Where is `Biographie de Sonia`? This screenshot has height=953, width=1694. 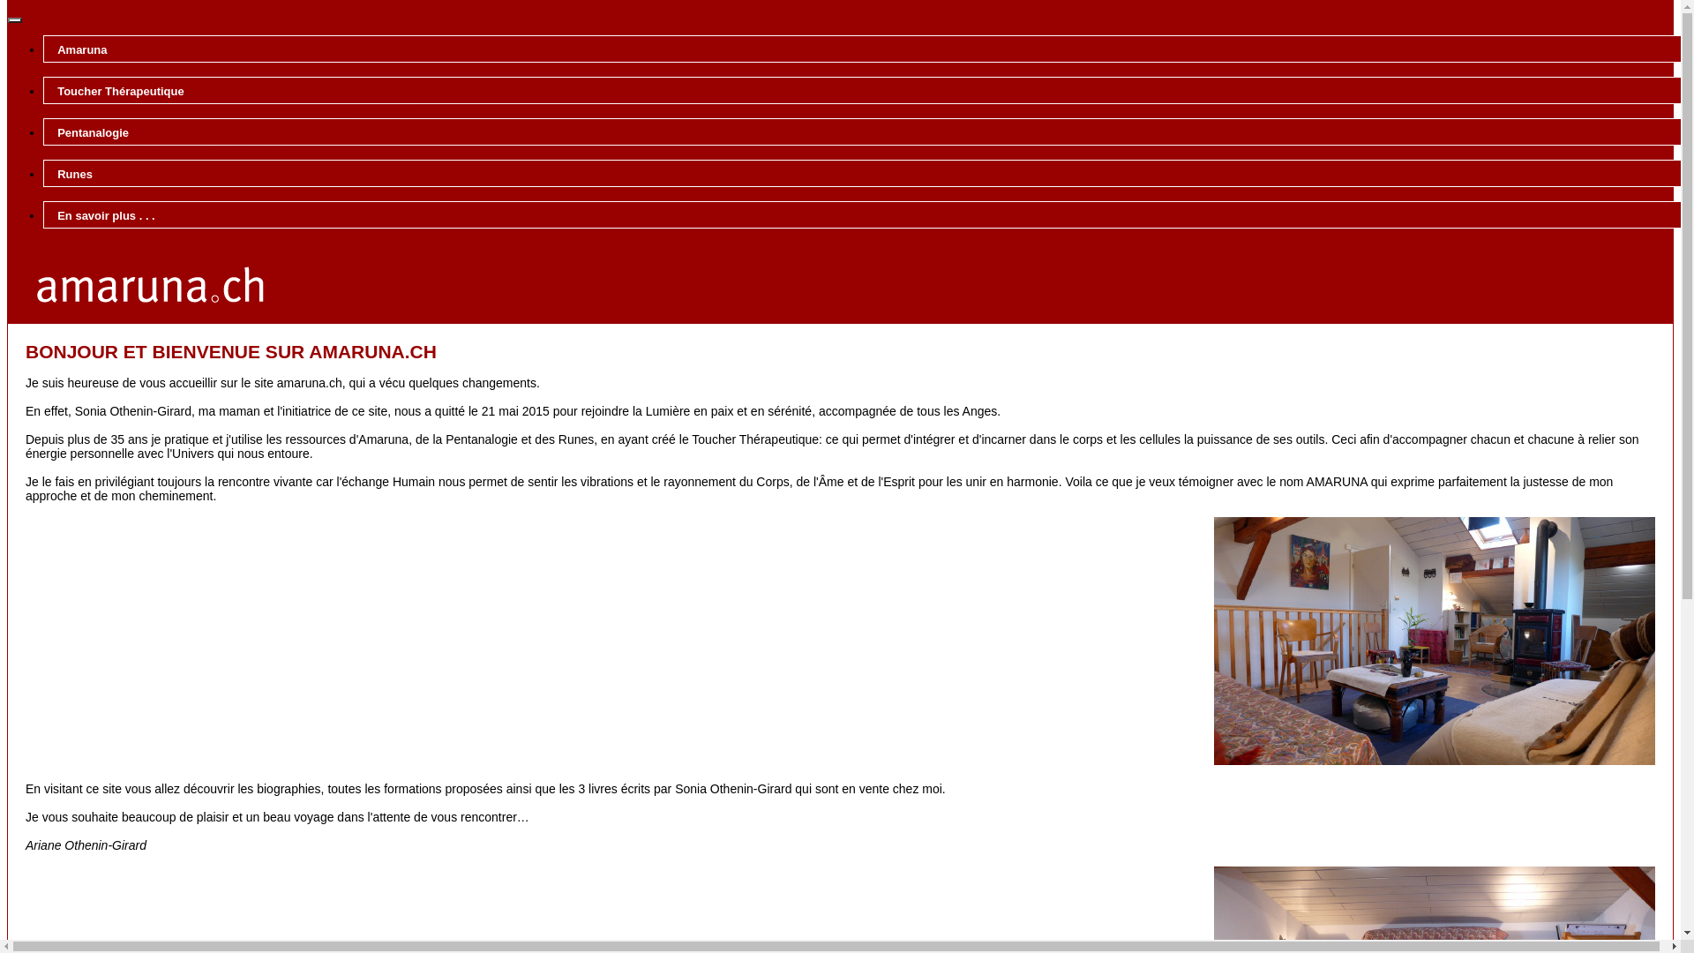 Biographie de Sonia is located at coordinates (390, 236).